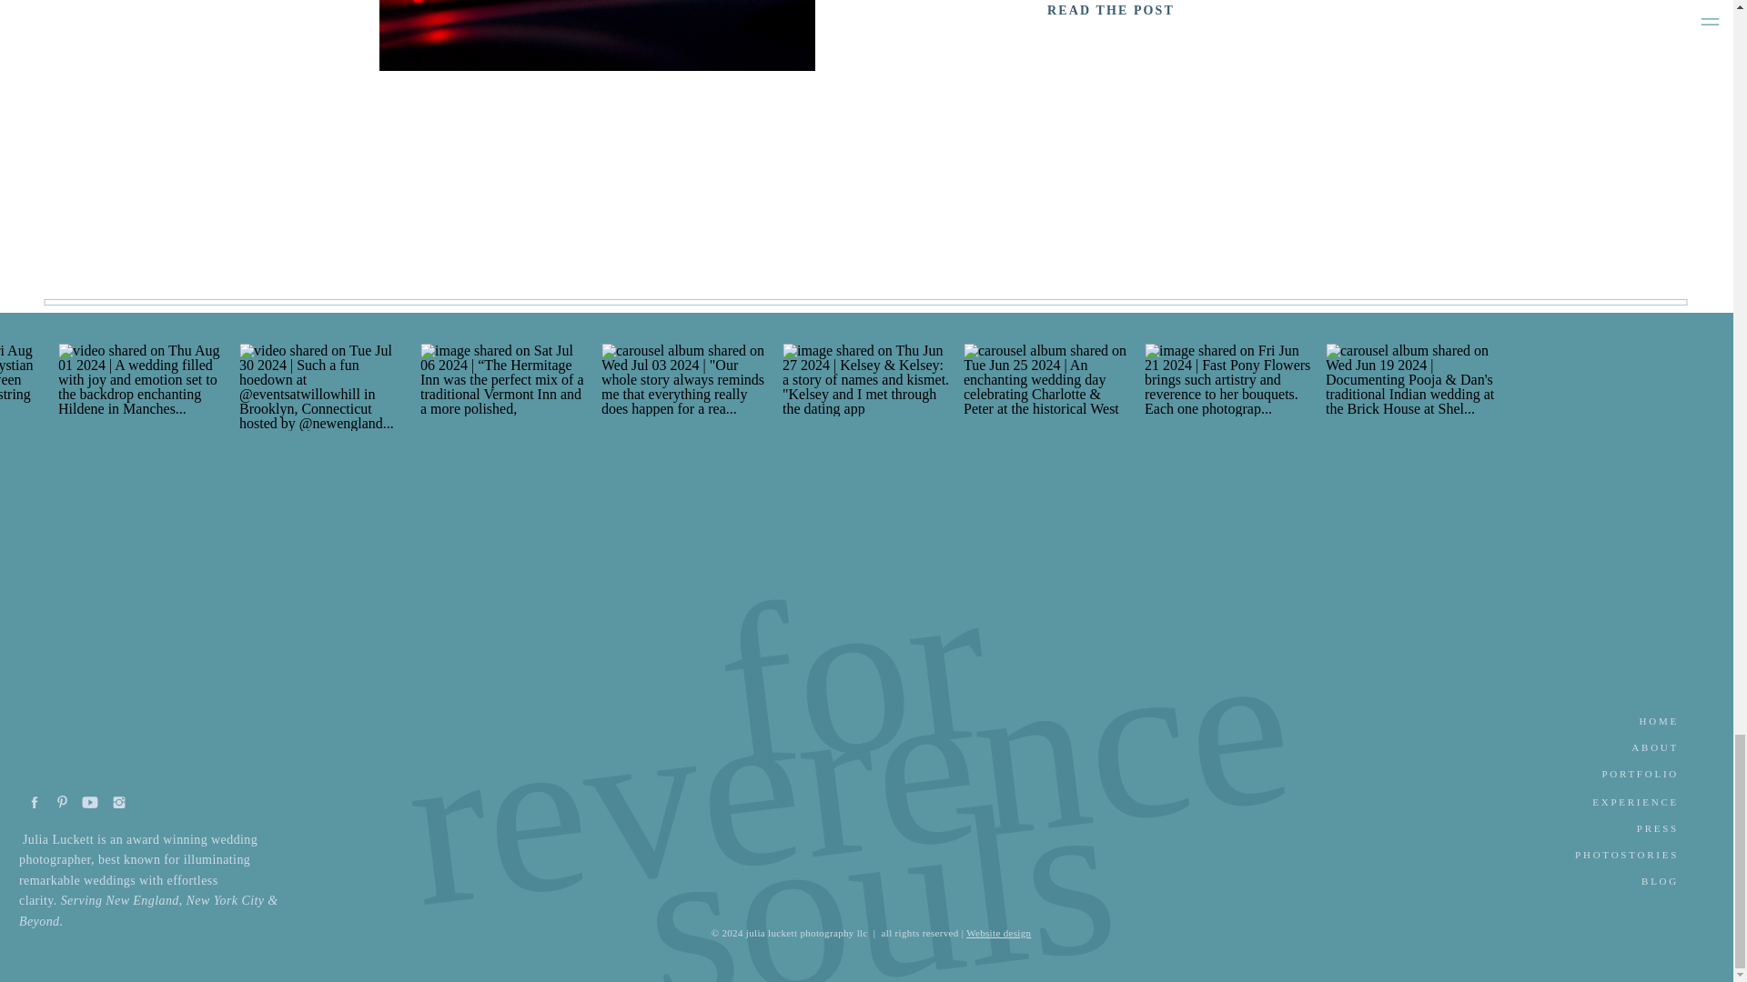 The width and height of the screenshot is (1747, 982). I want to click on One Year Out, so click(596, 35).